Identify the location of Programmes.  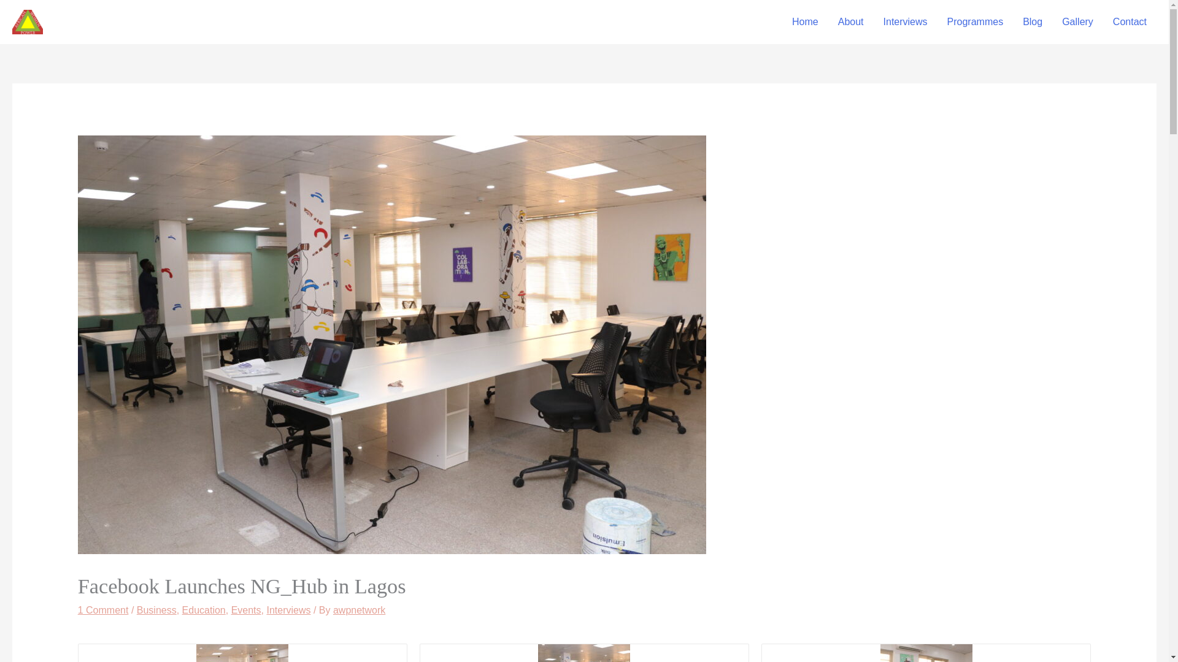
(976, 22).